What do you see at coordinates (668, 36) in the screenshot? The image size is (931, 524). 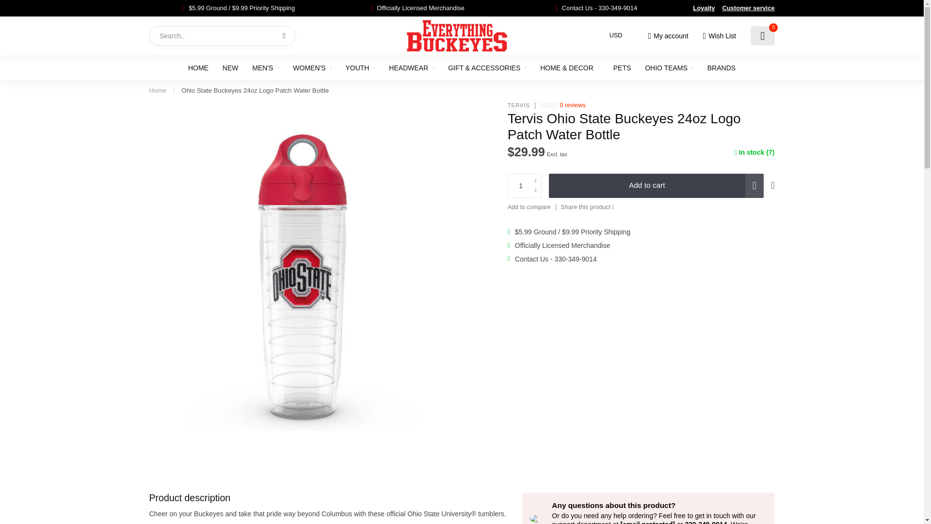 I see `My account` at bounding box center [668, 36].